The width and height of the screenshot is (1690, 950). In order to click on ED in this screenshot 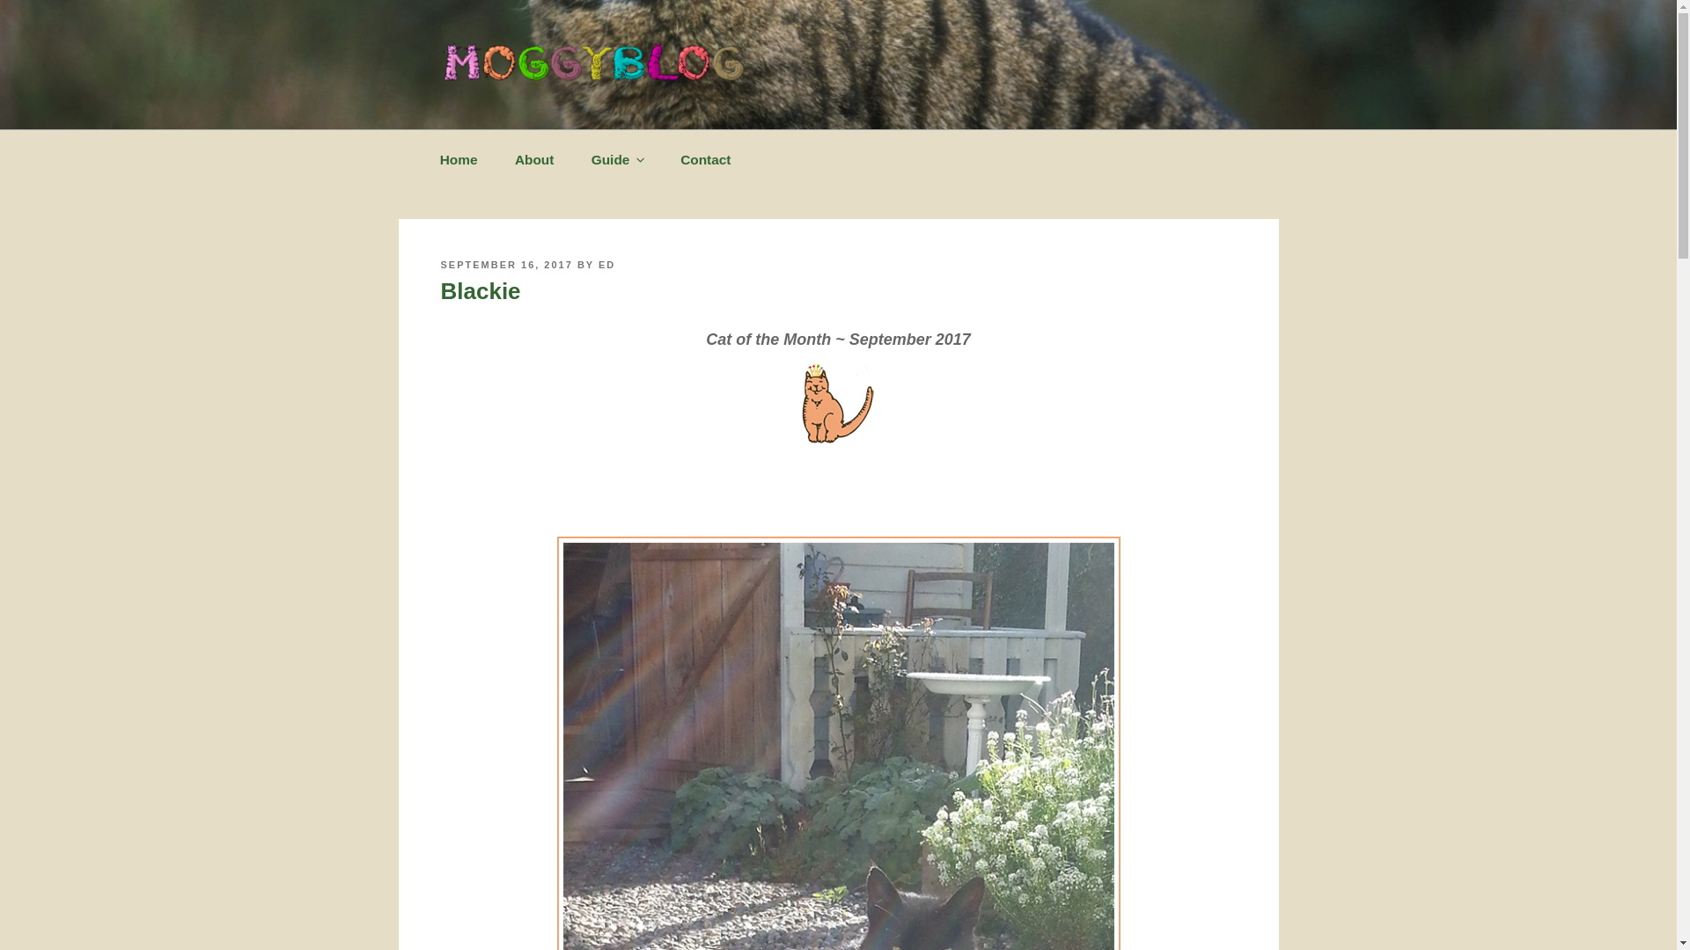, I will do `click(606, 264)`.